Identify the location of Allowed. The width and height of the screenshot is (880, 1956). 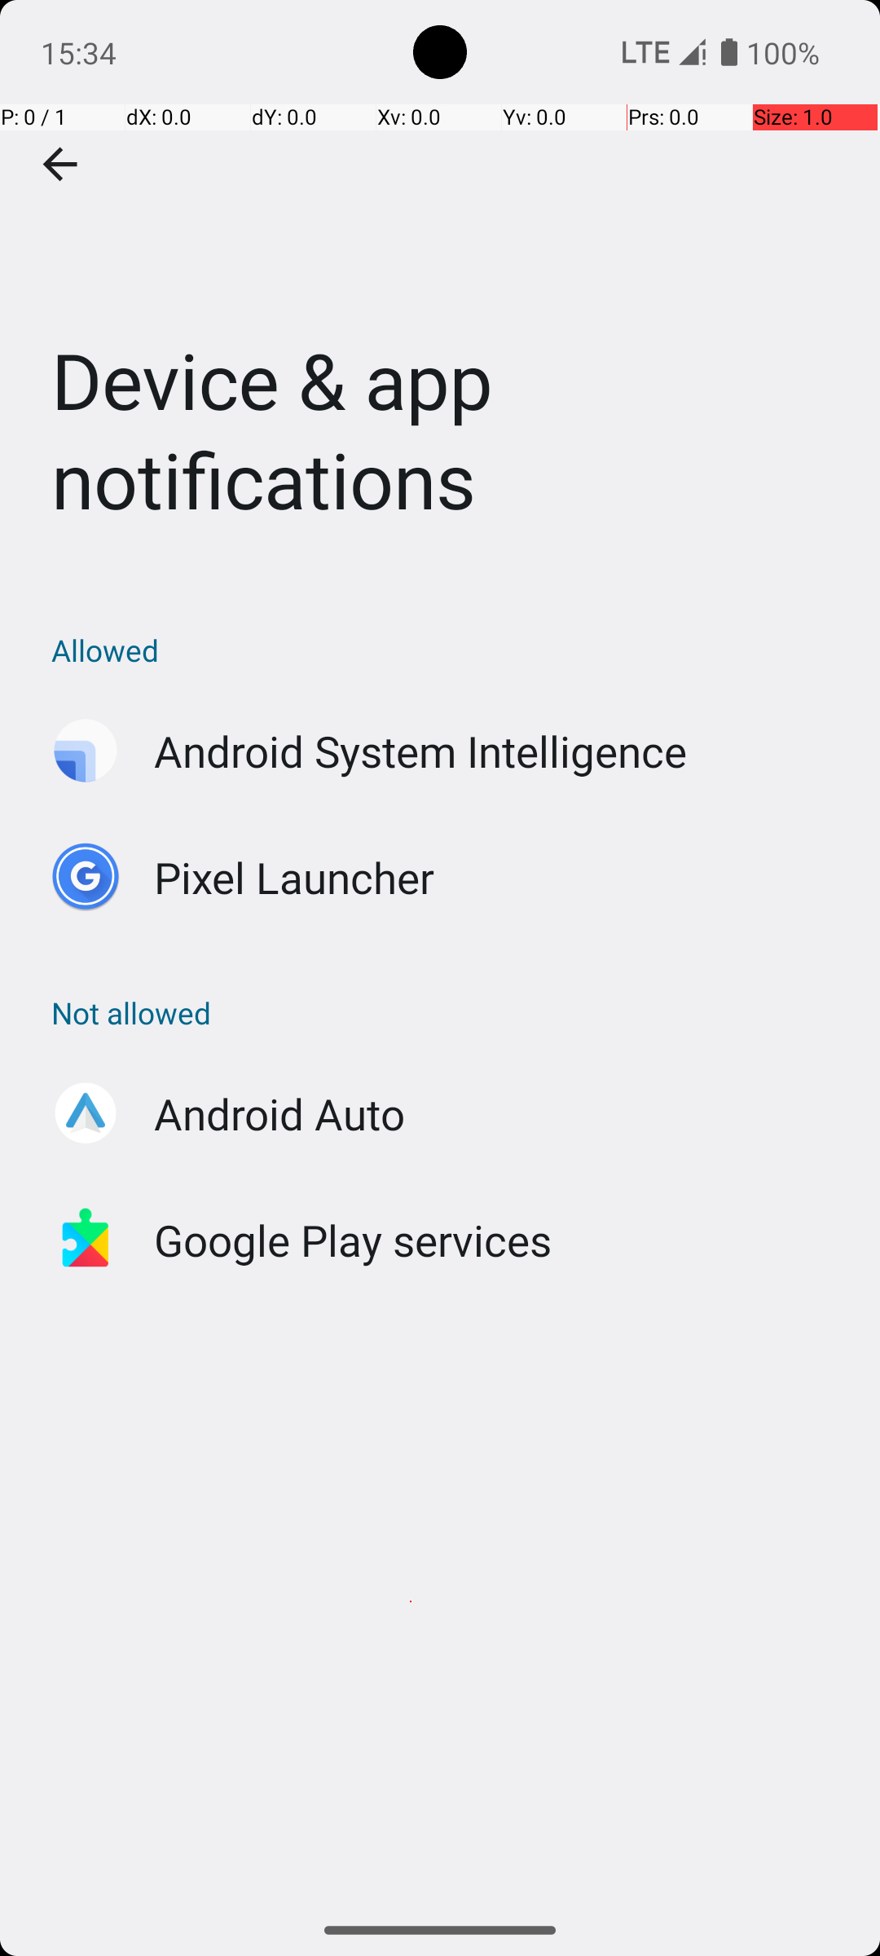
(448, 650).